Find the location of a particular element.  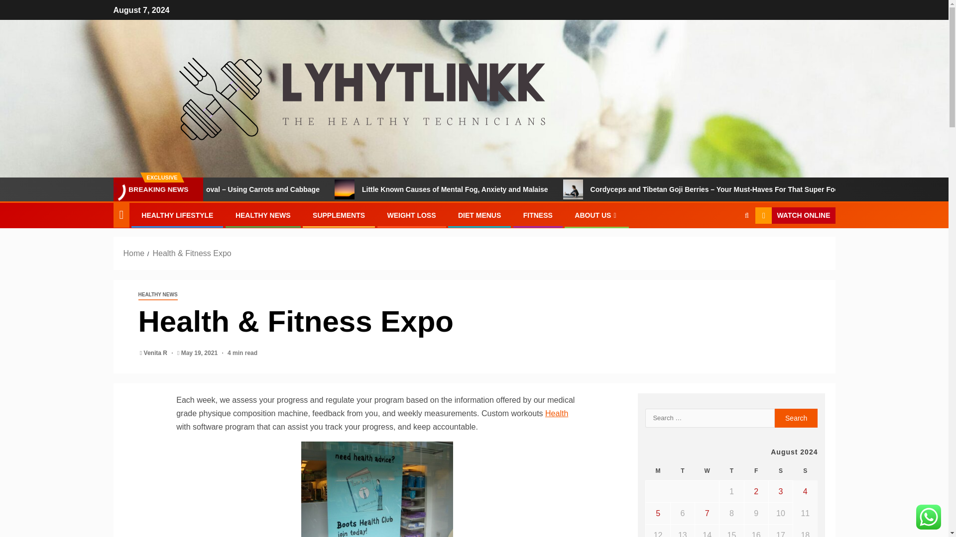

SUPPLEMENTS is located at coordinates (339, 215).